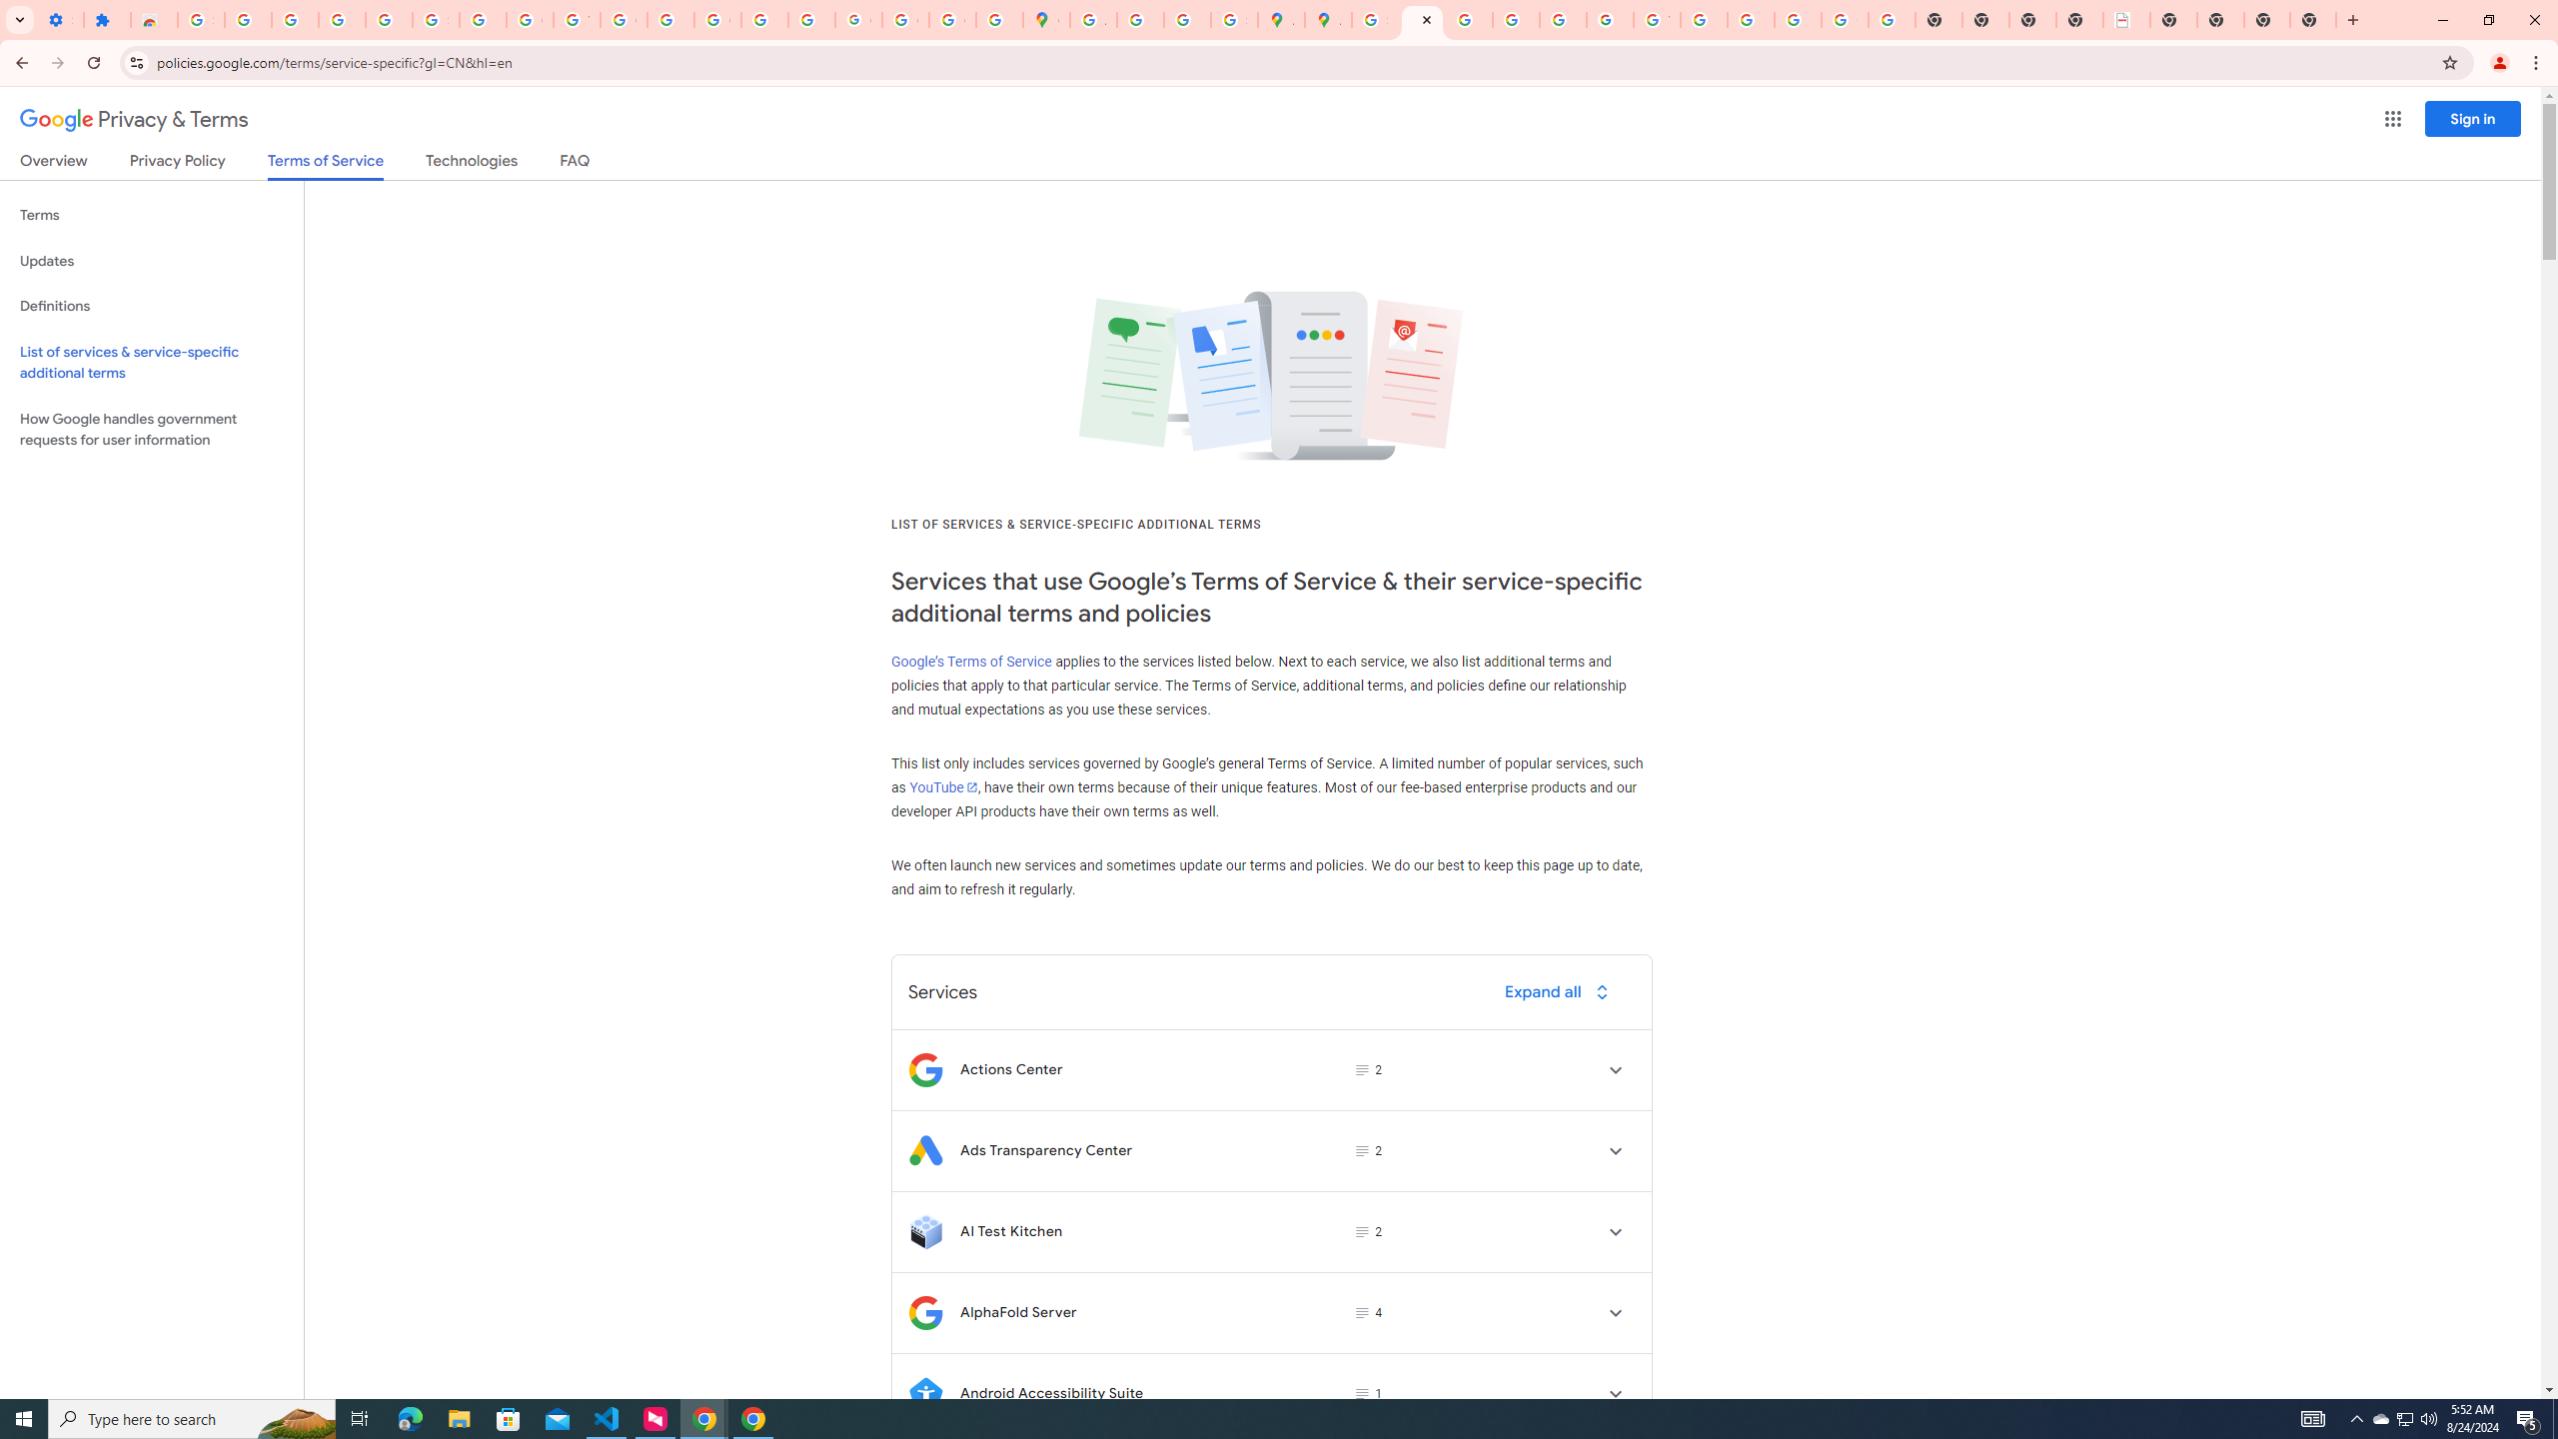 The width and height of the screenshot is (2558, 1439). I want to click on Privacy Help Center - Policies Help, so click(1515, 20).